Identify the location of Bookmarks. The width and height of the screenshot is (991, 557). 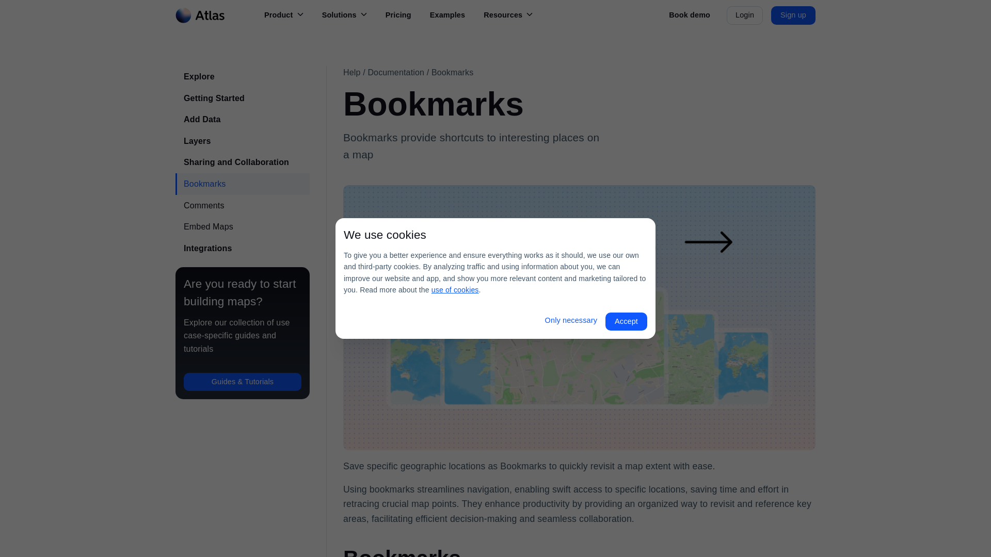
(452, 72).